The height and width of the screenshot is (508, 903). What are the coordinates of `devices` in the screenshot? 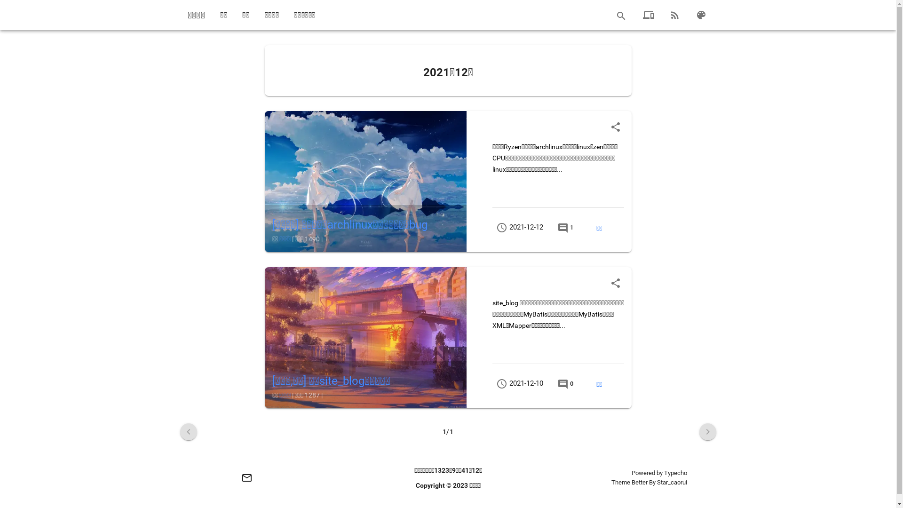 It's located at (648, 15).